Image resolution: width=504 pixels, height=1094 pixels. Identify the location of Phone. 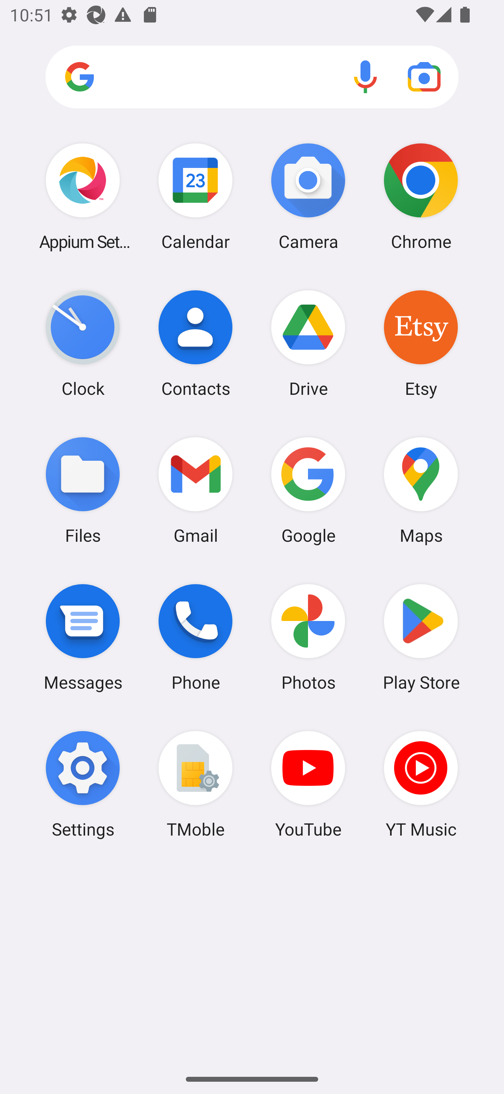
(195, 637).